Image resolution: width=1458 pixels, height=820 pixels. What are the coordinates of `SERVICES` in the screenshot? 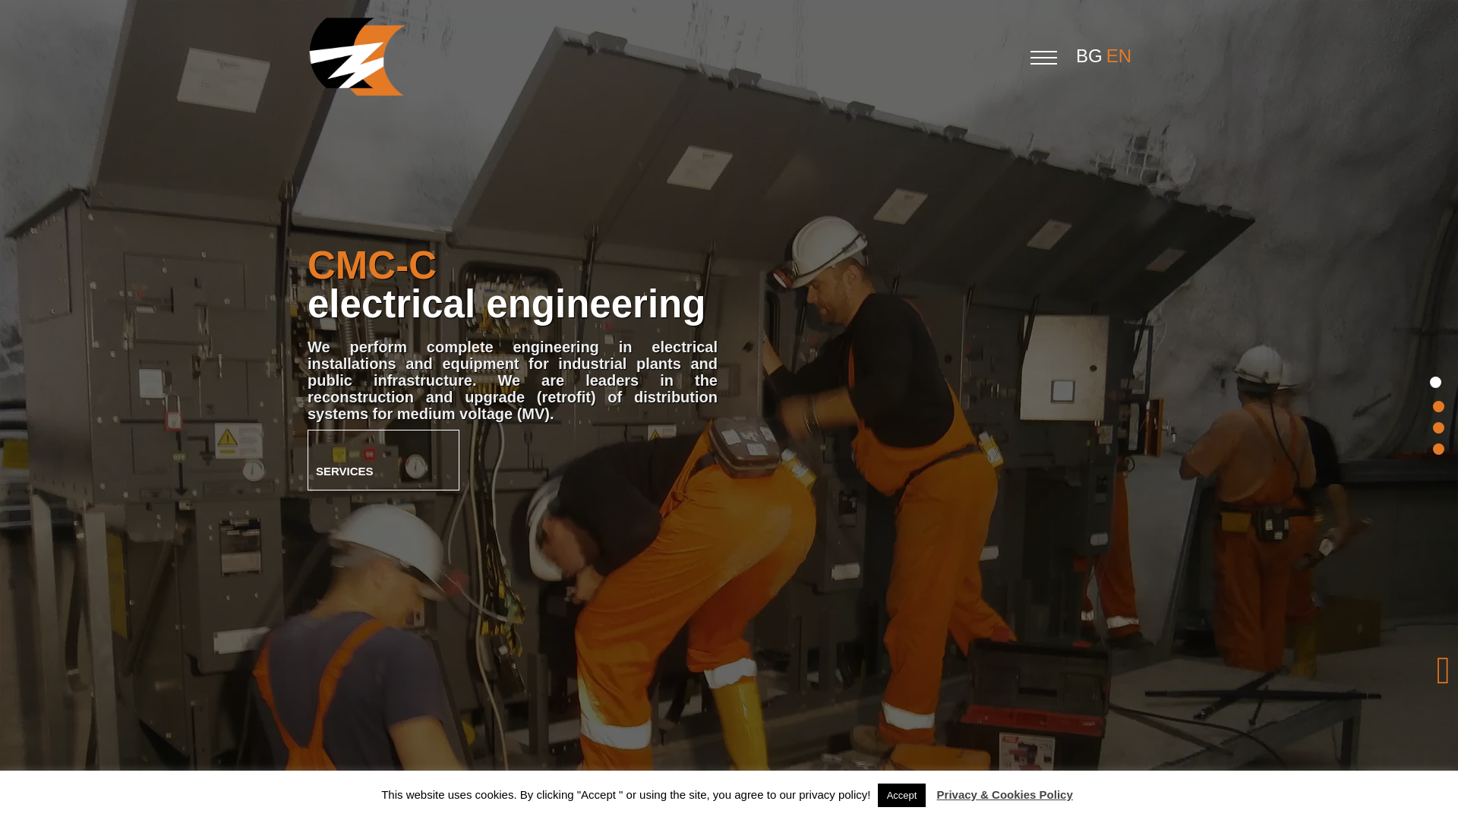 It's located at (383, 459).